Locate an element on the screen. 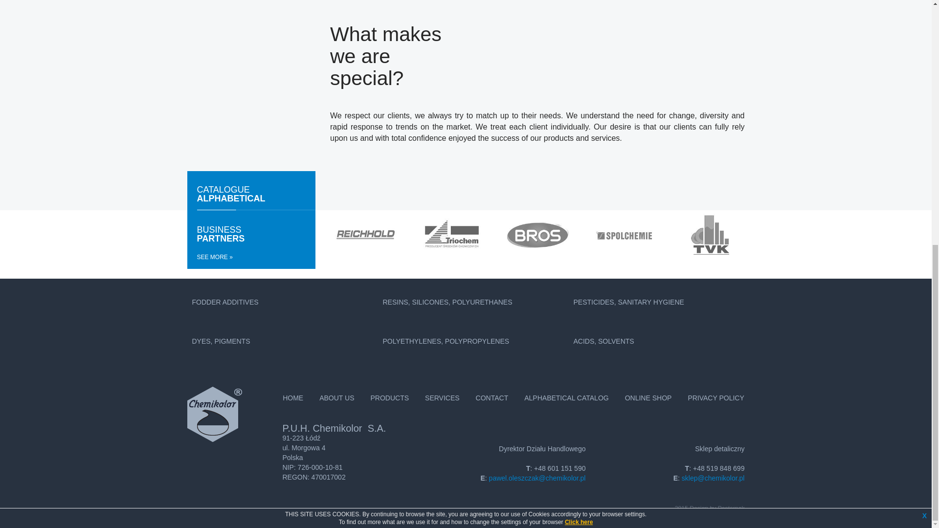  Address Details is located at coordinates (389, 398).